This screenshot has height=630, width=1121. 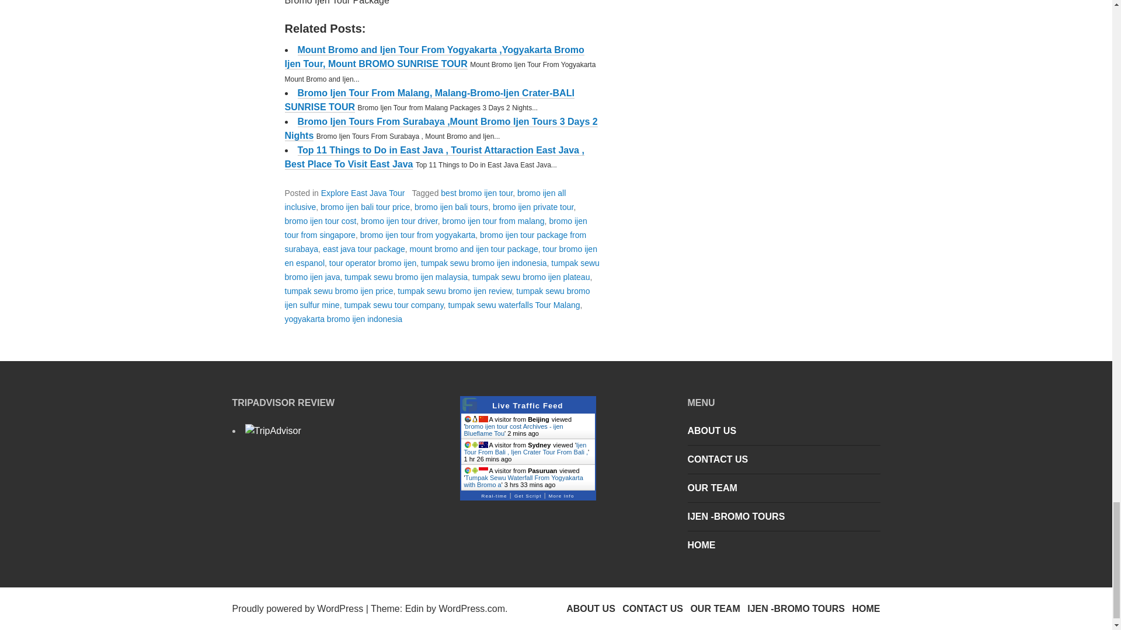 I want to click on tumpak sewu bromo ijen review, so click(x=454, y=290).